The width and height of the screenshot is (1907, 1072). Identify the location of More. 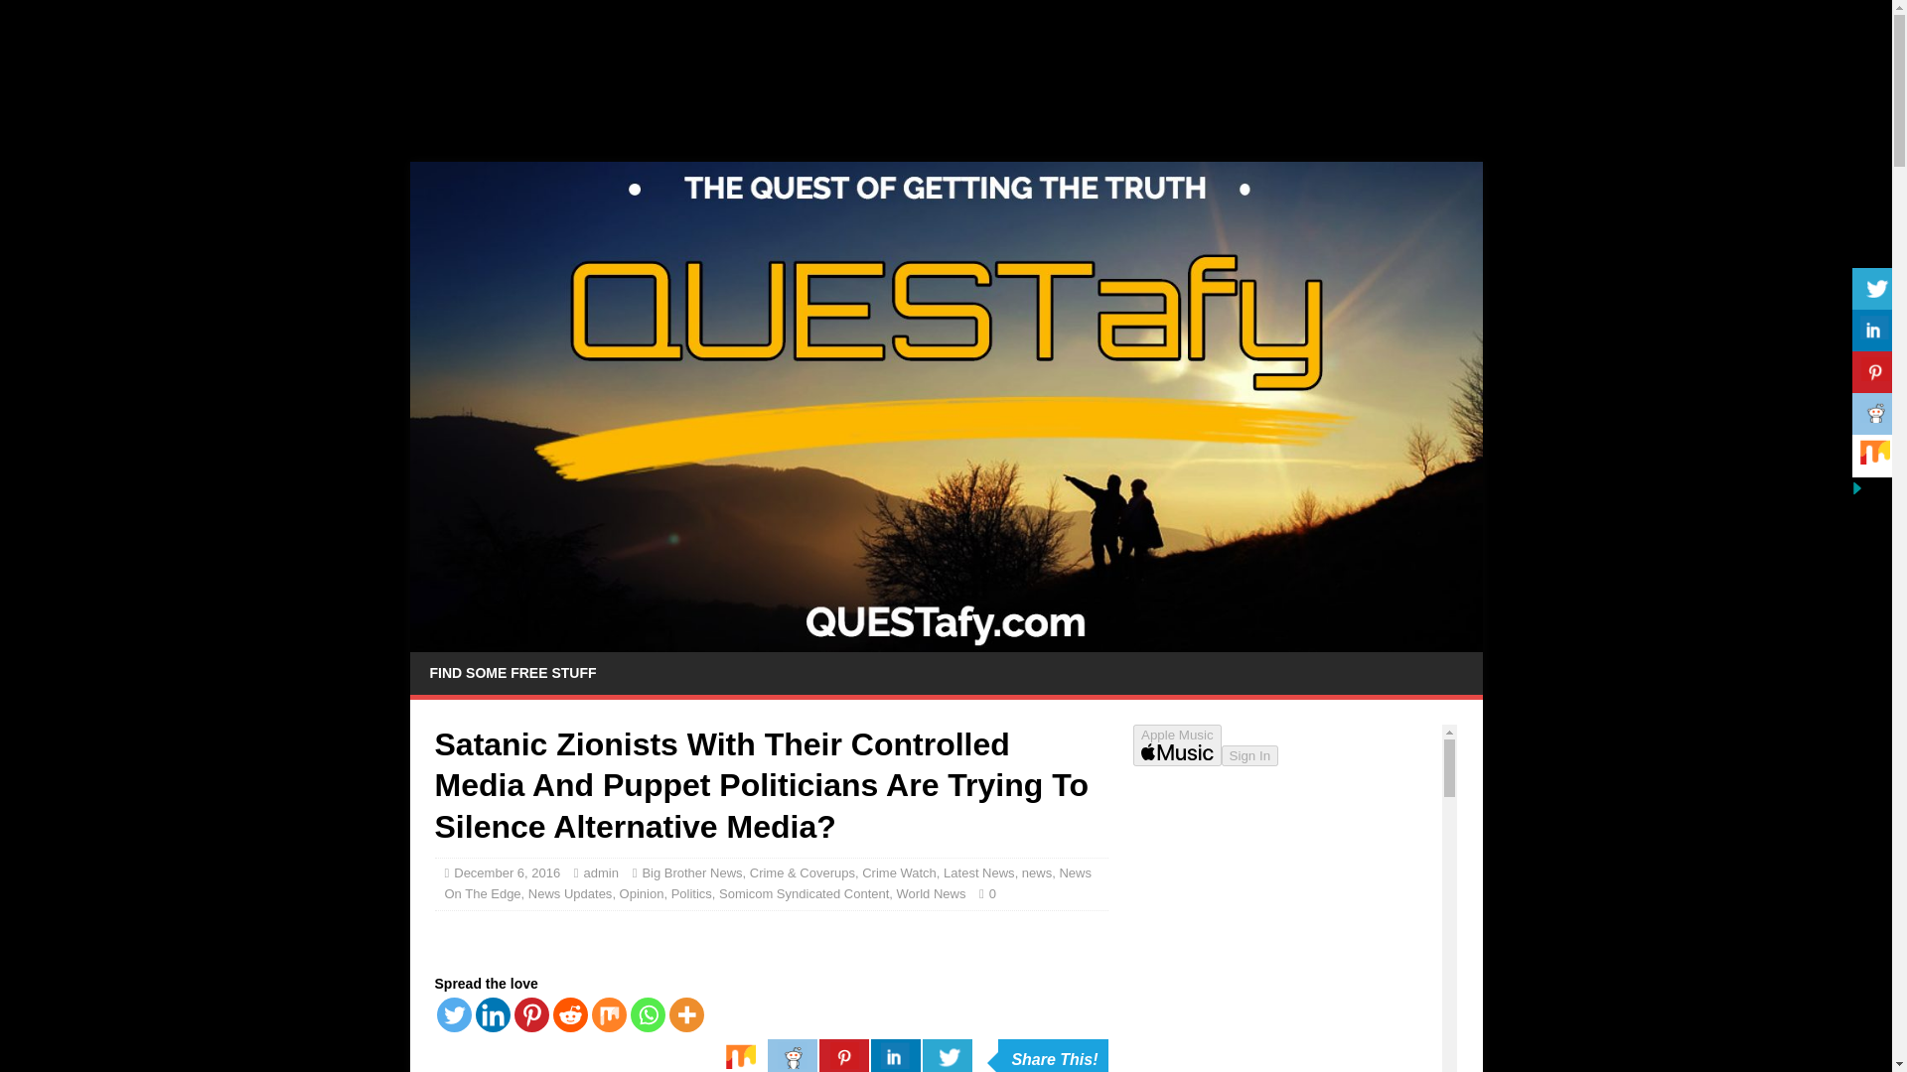
(685, 1014).